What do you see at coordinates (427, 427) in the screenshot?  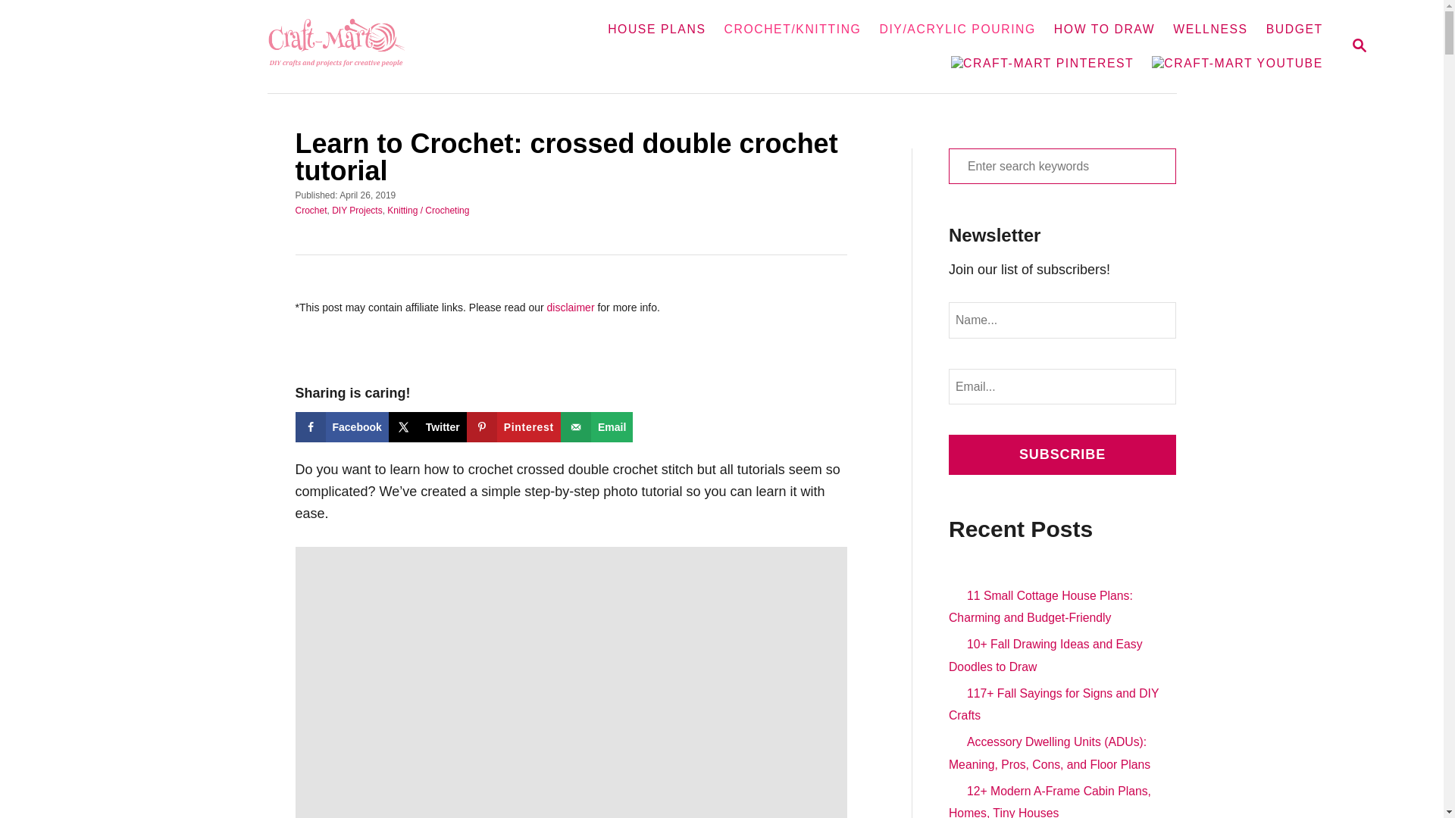 I see `Share on X` at bounding box center [427, 427].